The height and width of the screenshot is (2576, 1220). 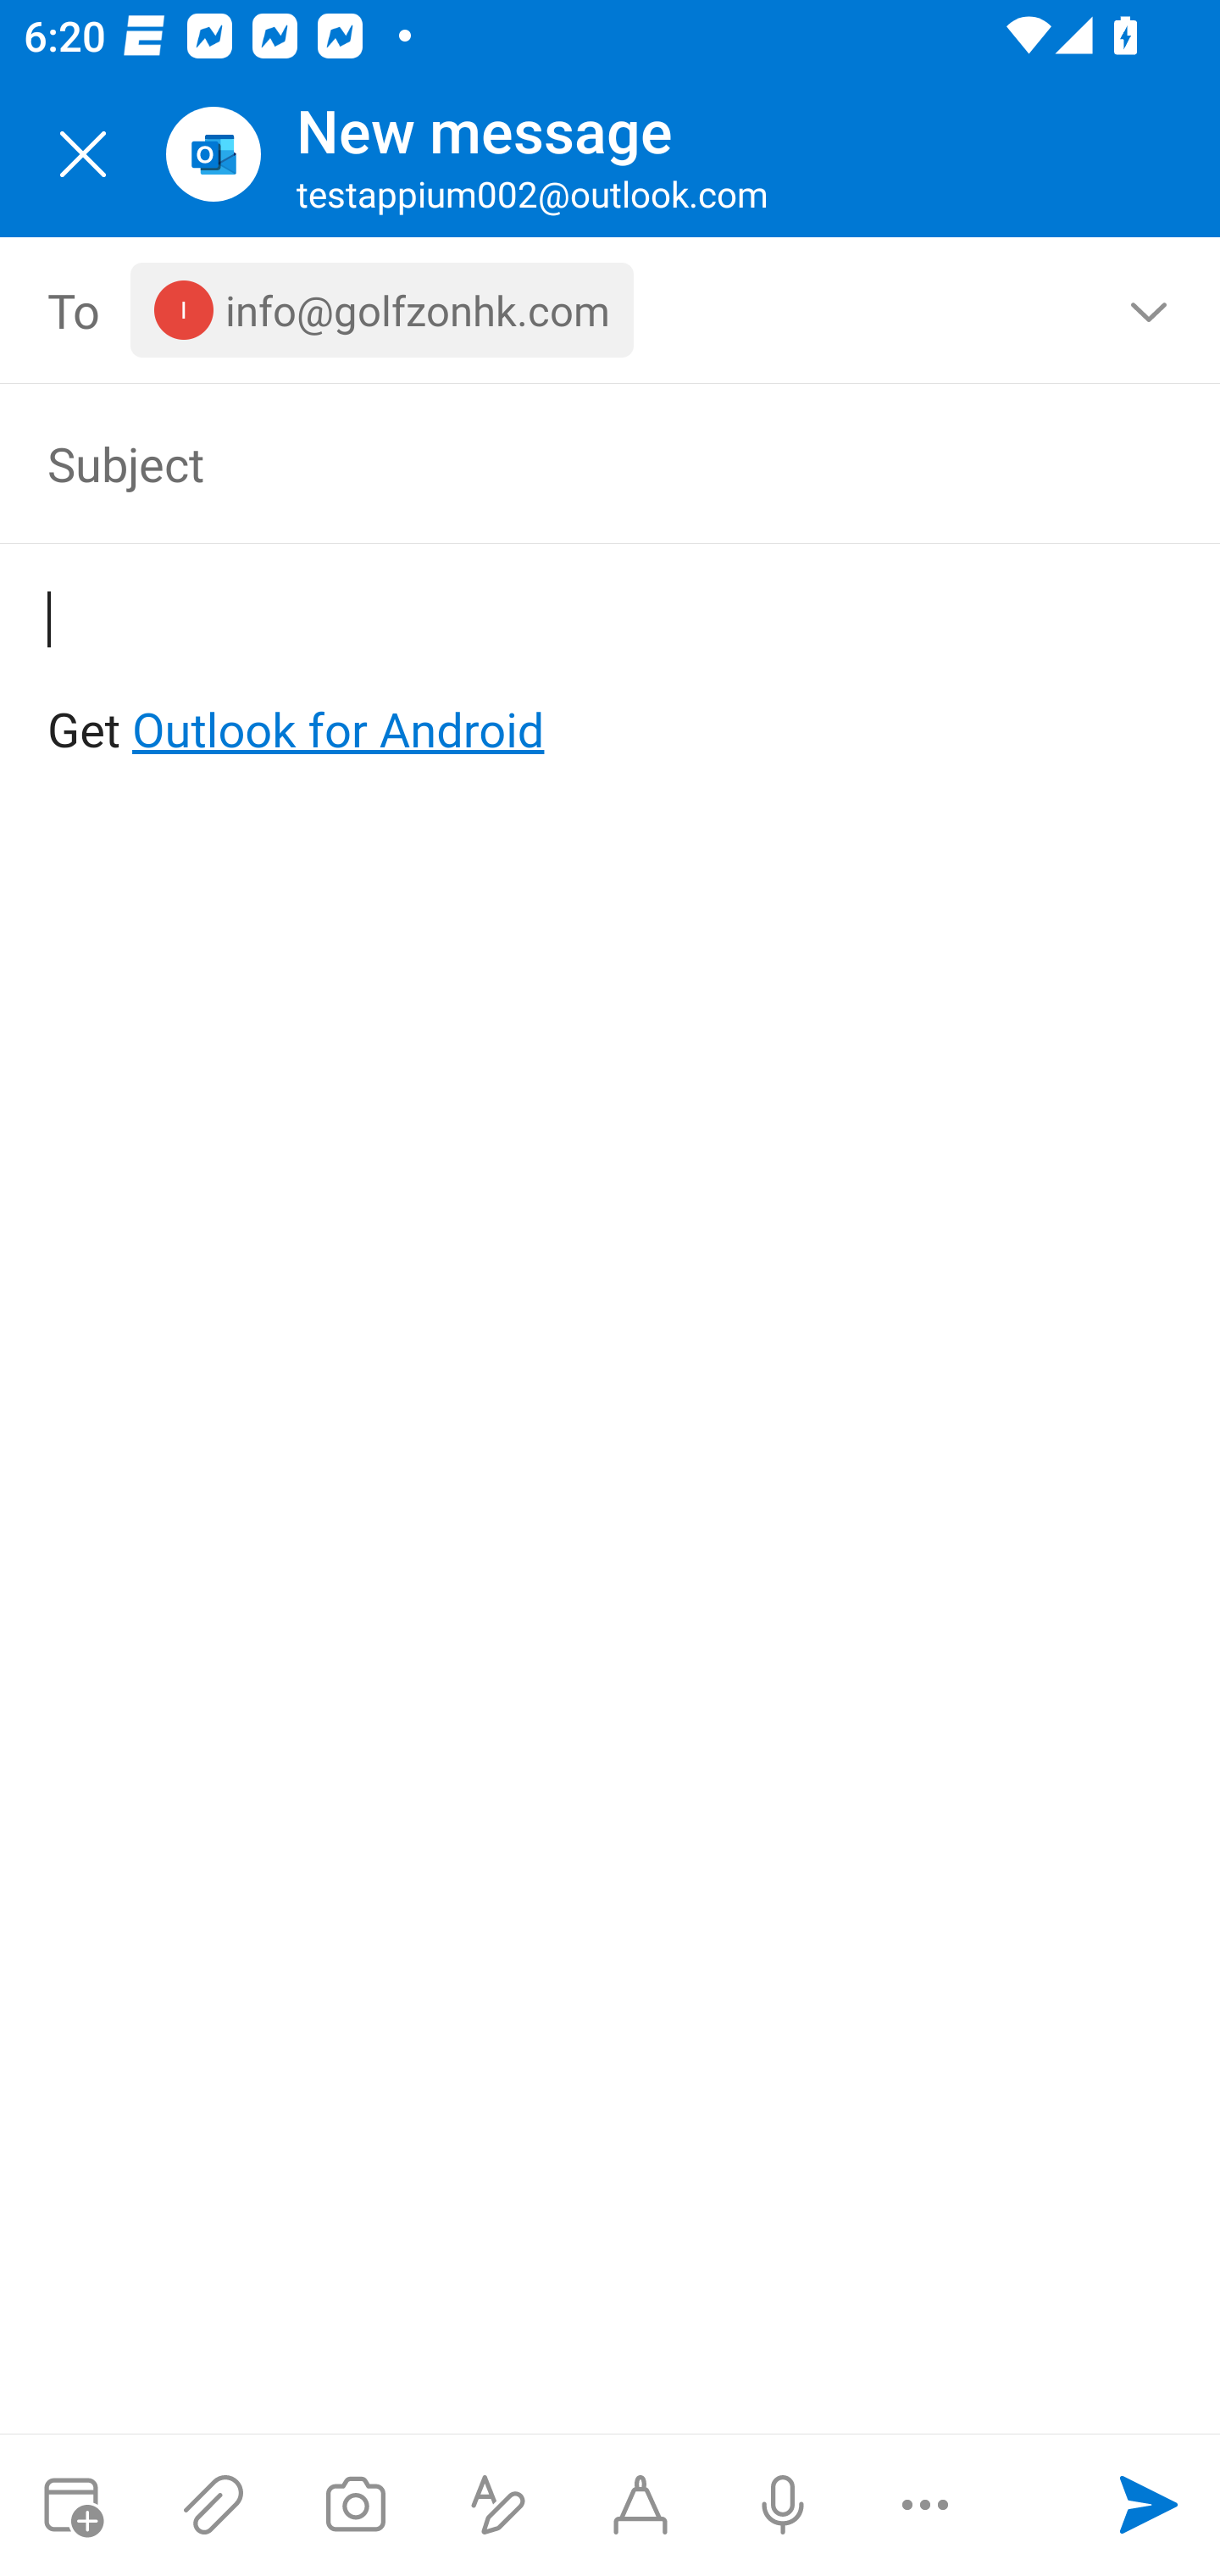 I want to click on Dictation, so click(x=782, y=2505).